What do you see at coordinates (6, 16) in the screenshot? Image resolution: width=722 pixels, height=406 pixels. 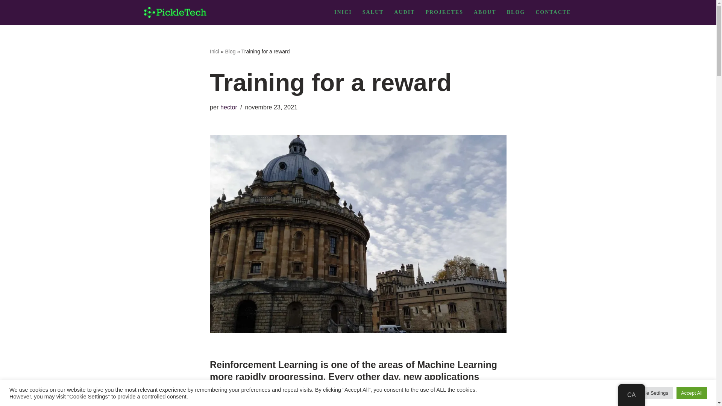 I see `Omet al contingut` at bounding box center [6, 16].